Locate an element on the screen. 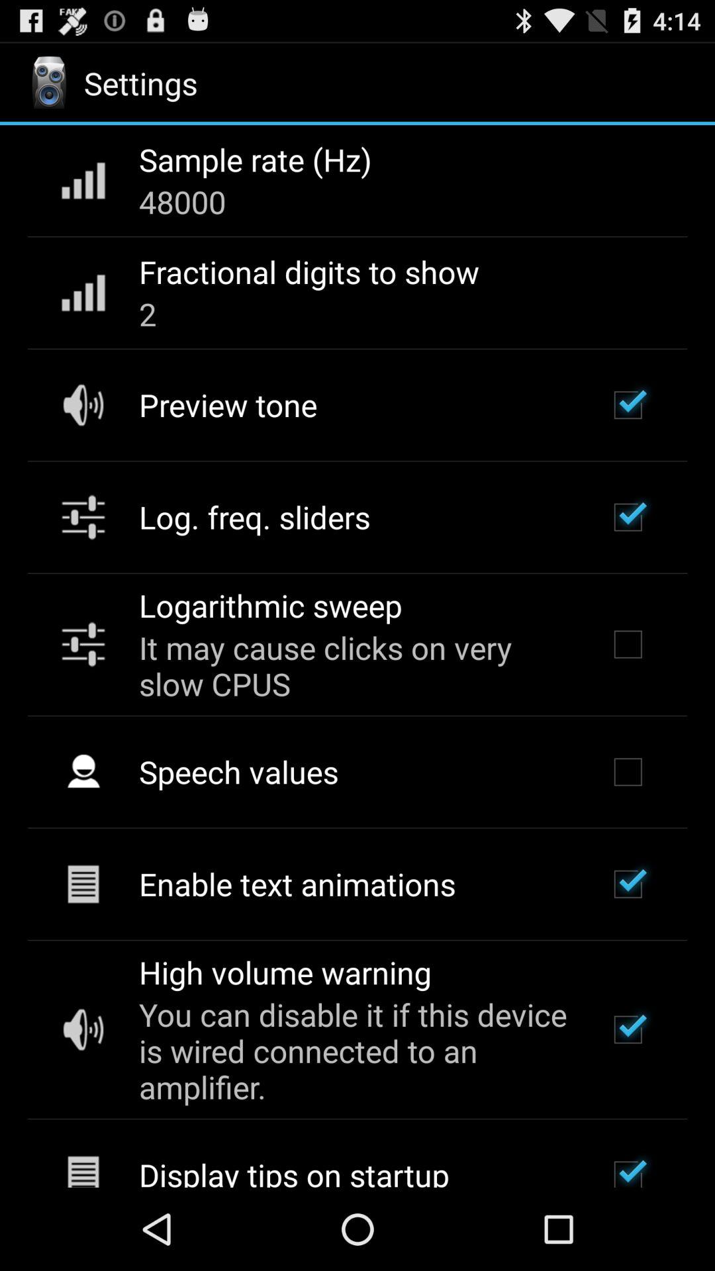 The width and height of the screenshot is (715, 1271). tap the it may cause app is located at coordinates (356, 666).